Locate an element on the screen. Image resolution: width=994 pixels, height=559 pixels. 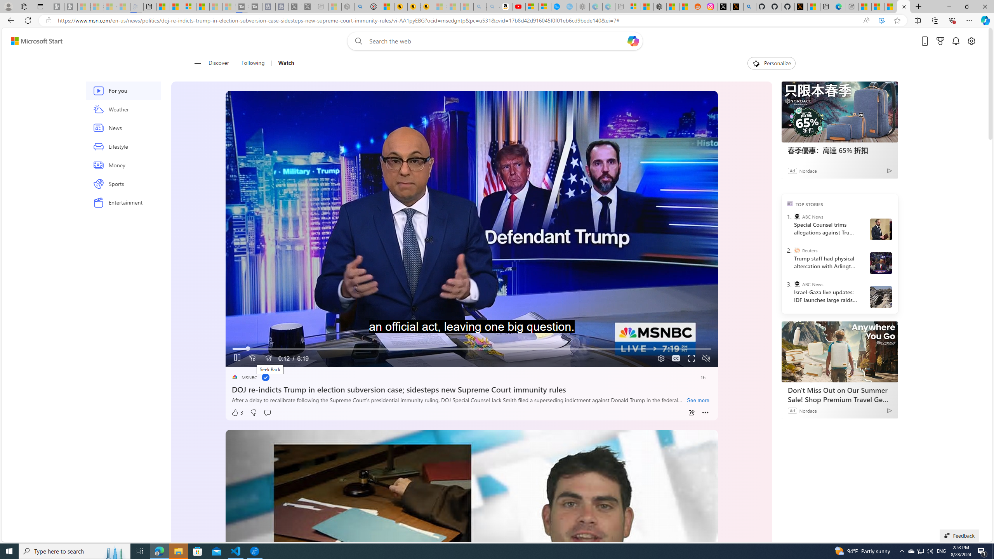
Skip to content is located at coordinates (33, 41).